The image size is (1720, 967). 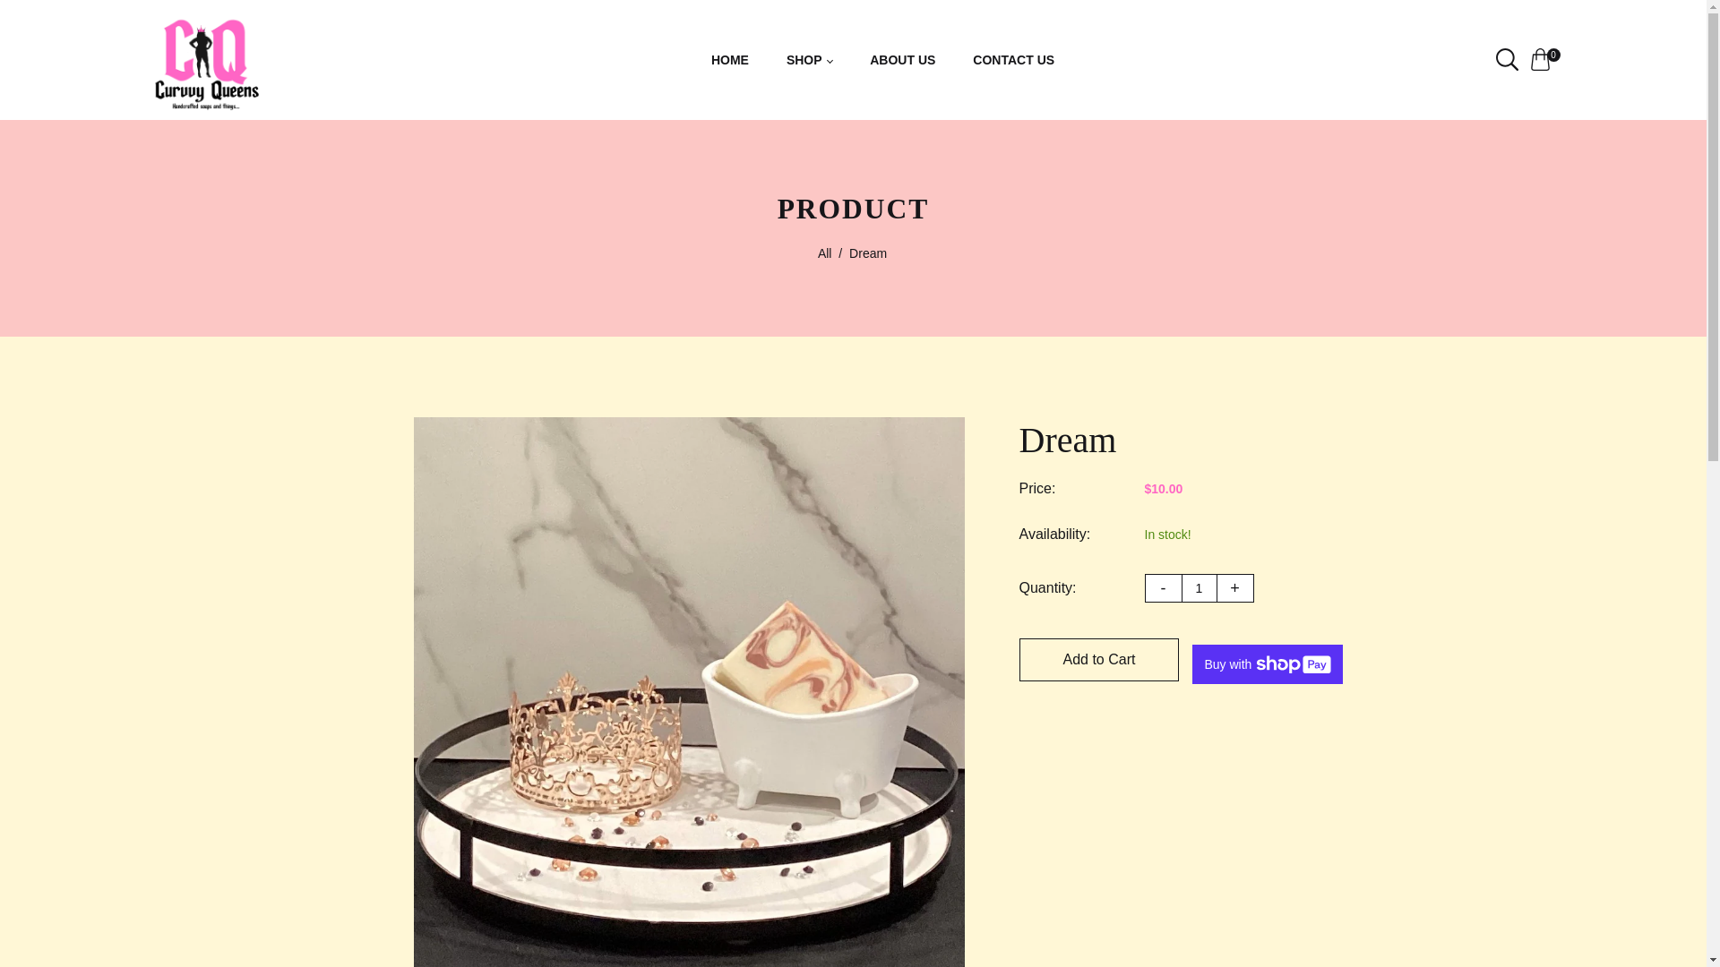 What do you see at coordinates (1014, 60) in the screenshot?
I see `CONTACT US` at bounding box center [1014, 60].